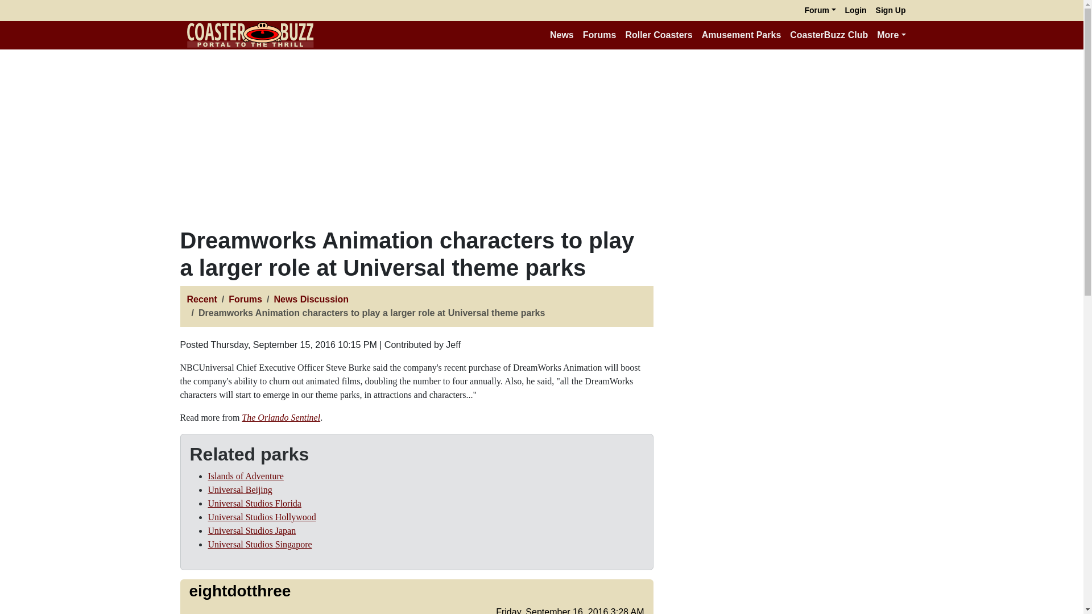 This screenshot has height=614, width=1092. Describe the element at coordinates (311, 299) in the screenshot. I see `News Discussion` at that location.